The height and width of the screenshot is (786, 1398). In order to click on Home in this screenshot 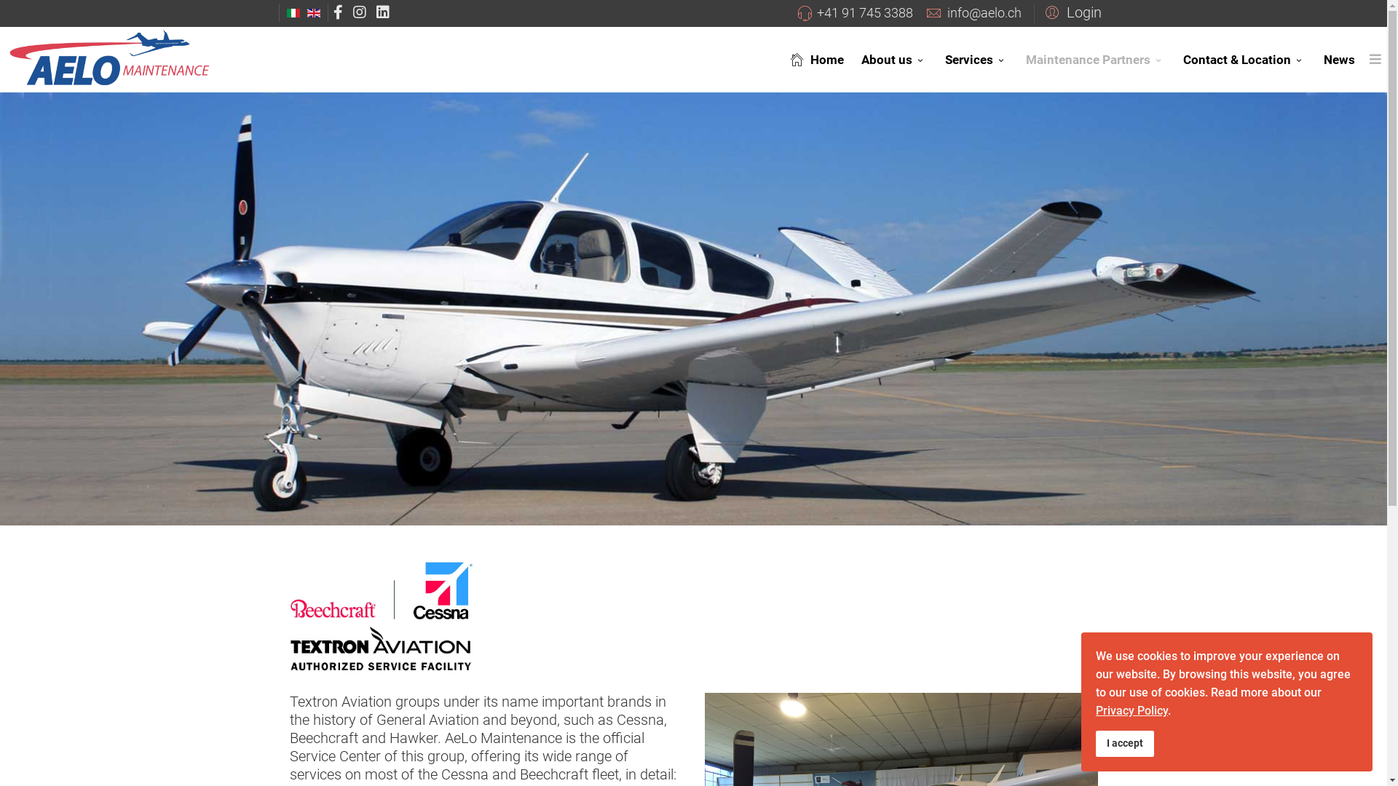, I will do `click(814, 60)`.